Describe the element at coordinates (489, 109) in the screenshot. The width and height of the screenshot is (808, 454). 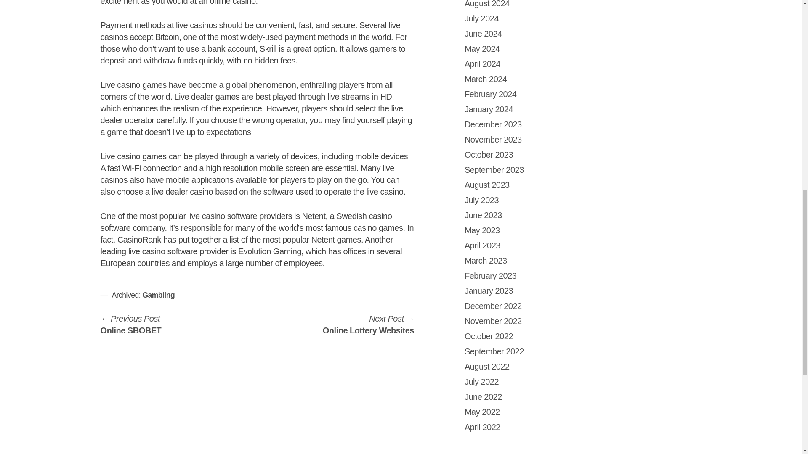
I see `February 2023` at that location.